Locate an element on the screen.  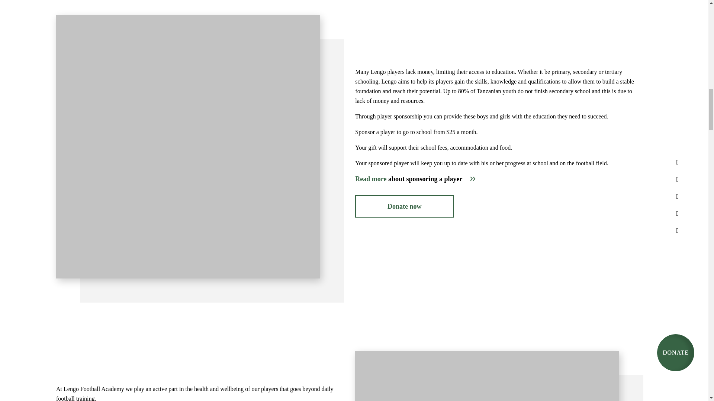
Donate now is located at coordinates (404, 206).